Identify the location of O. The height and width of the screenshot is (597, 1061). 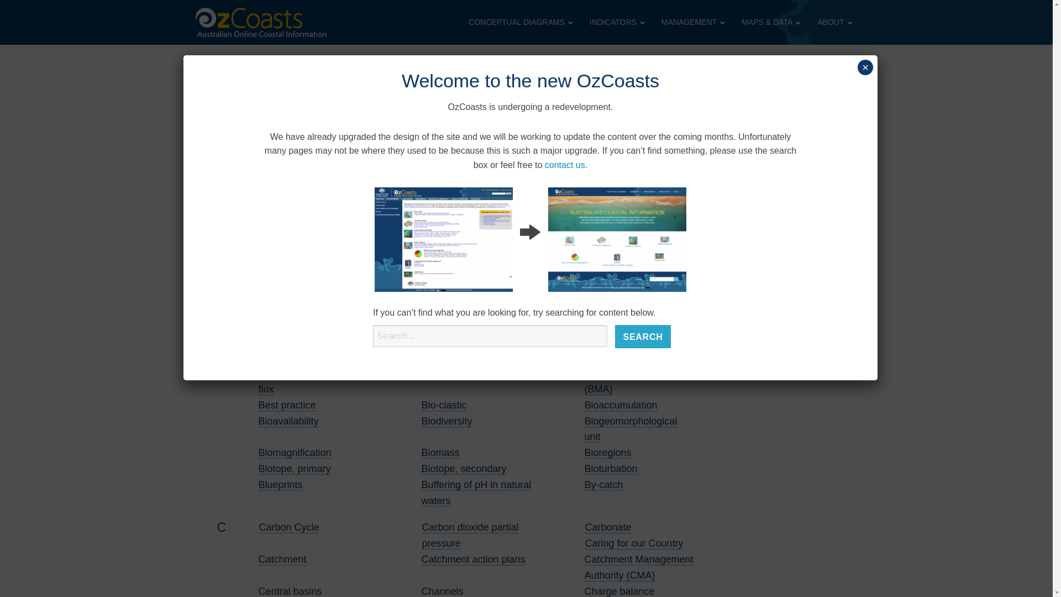
(390, 179).